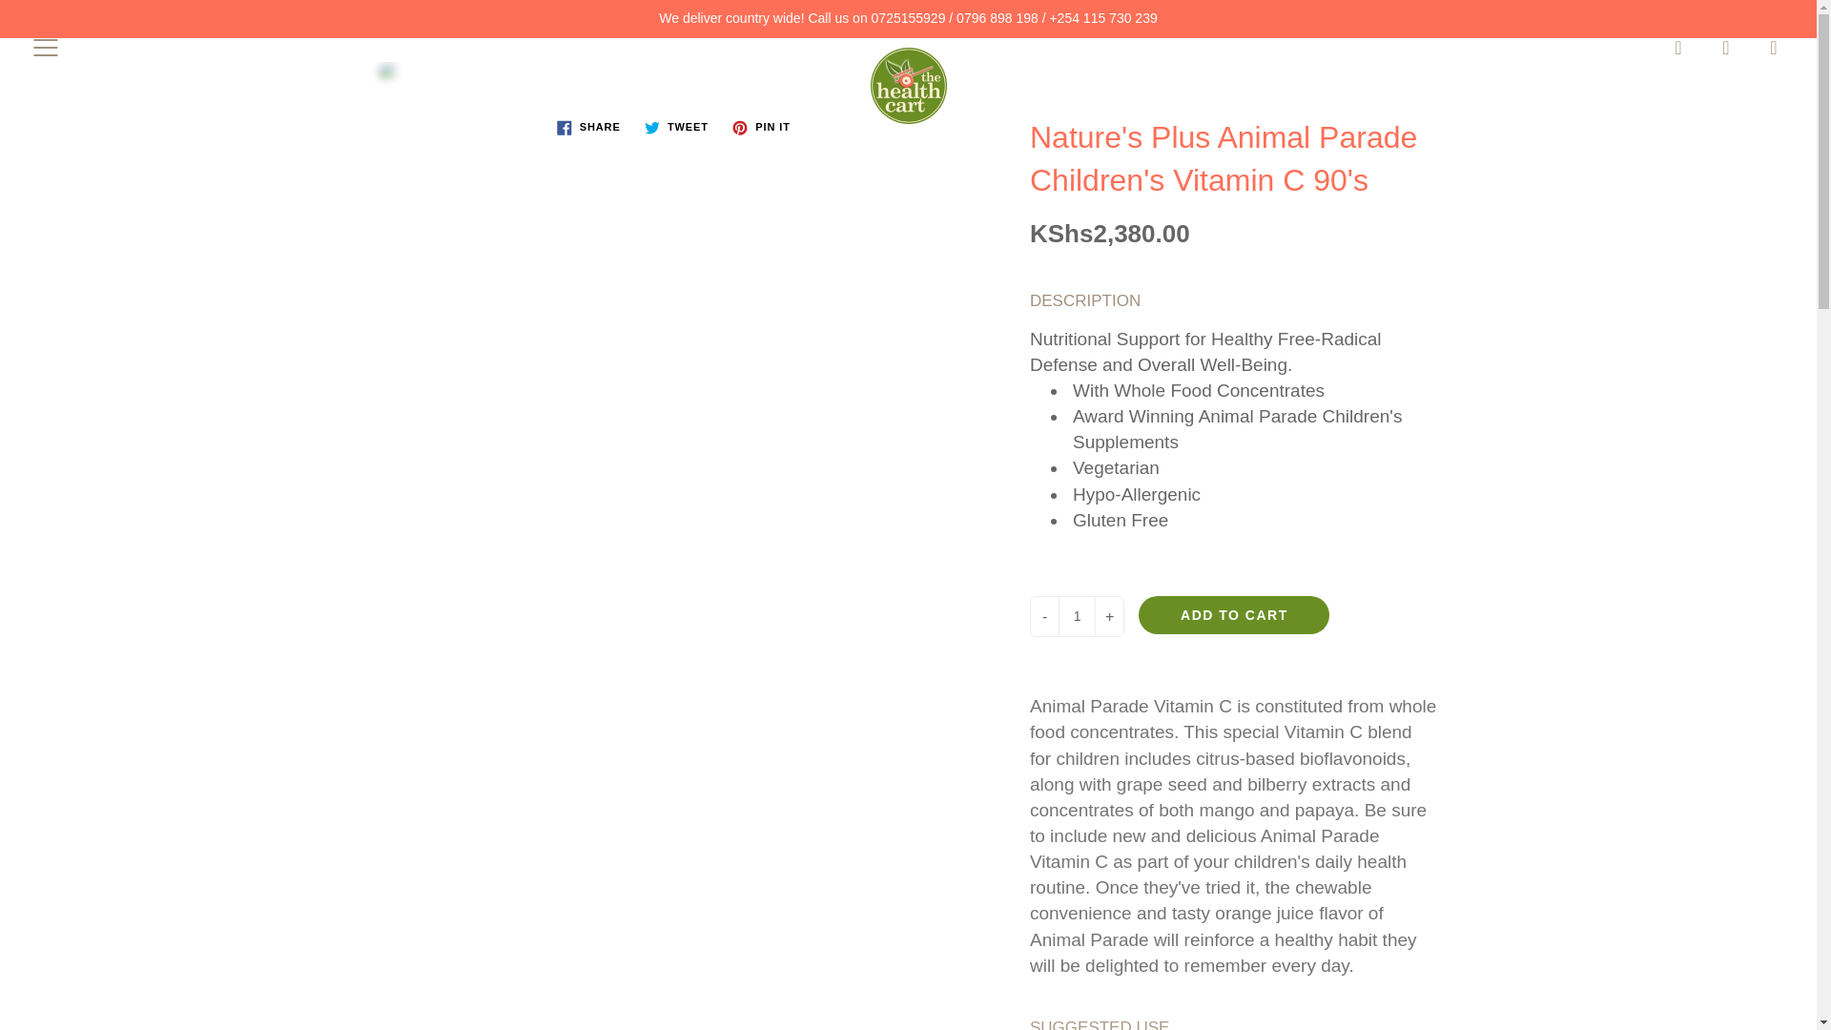 This screenshot has width=1831, height=1030. I want to click on Pin on Pinterest, so click(761, 128).